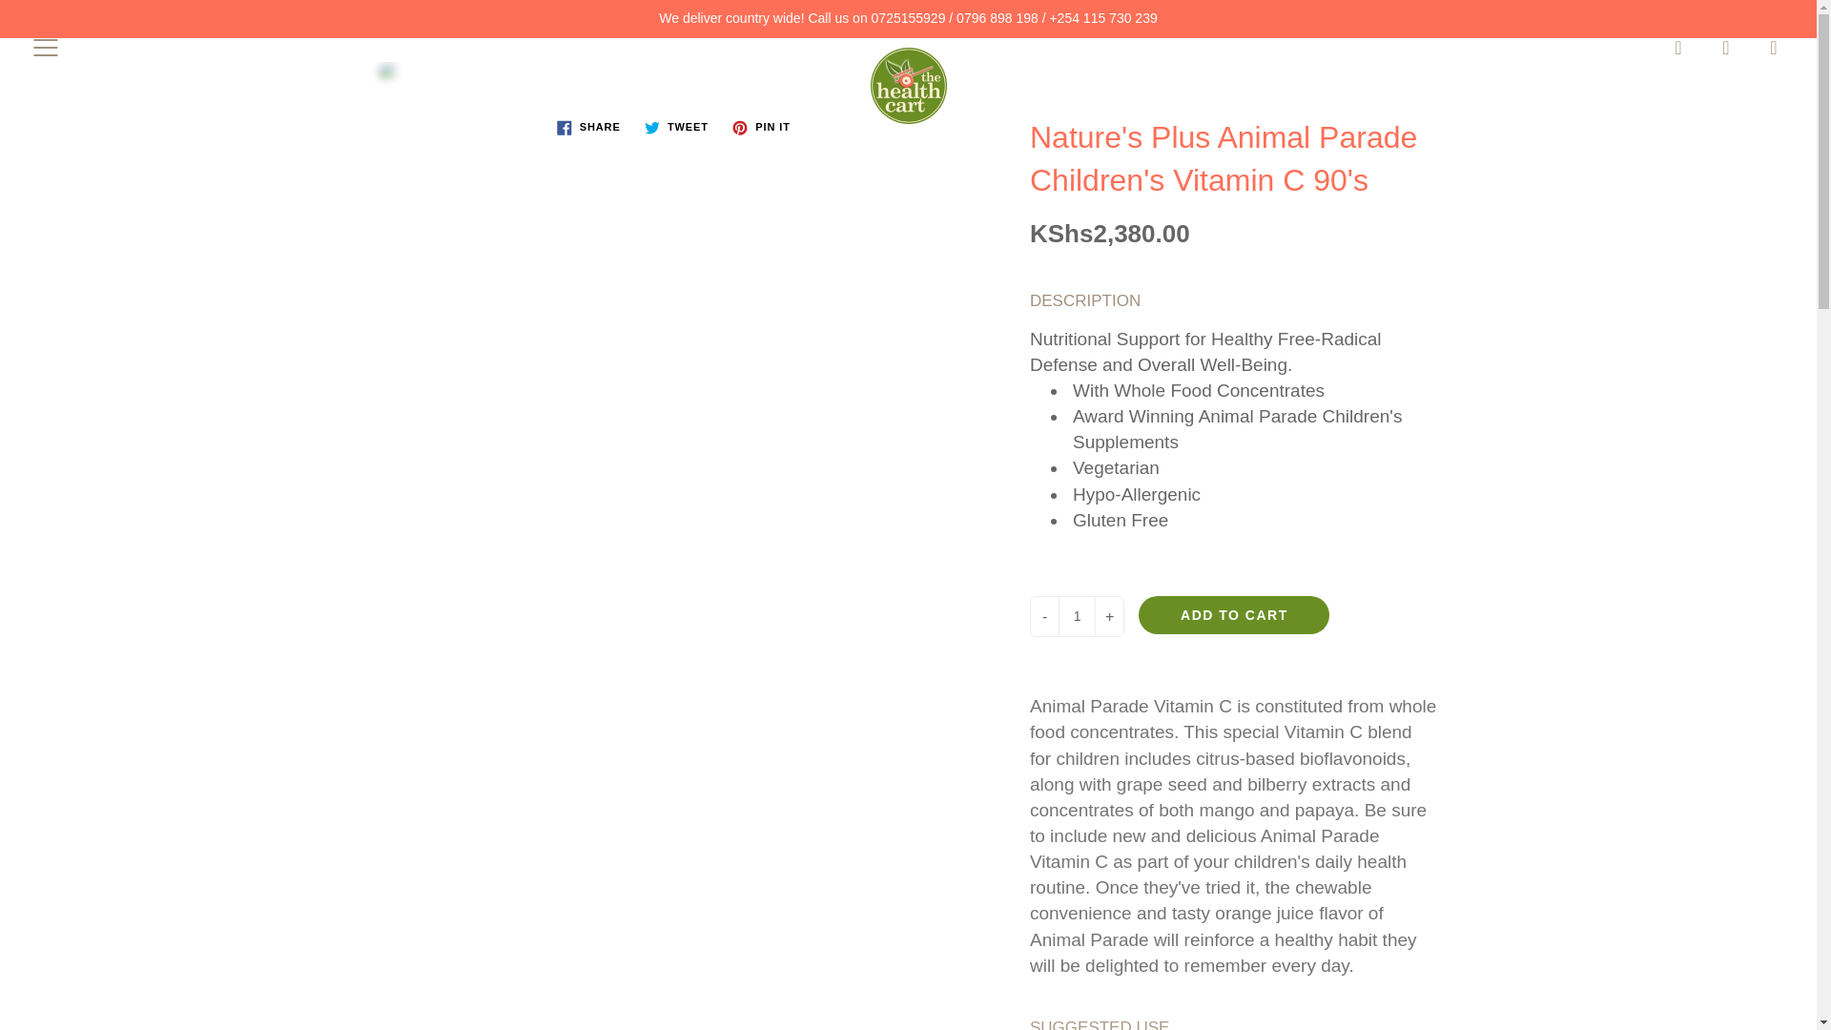 This screenshot has width=1831, height=1030. I want to click on Pin on Pinterest, so click(761, 128).